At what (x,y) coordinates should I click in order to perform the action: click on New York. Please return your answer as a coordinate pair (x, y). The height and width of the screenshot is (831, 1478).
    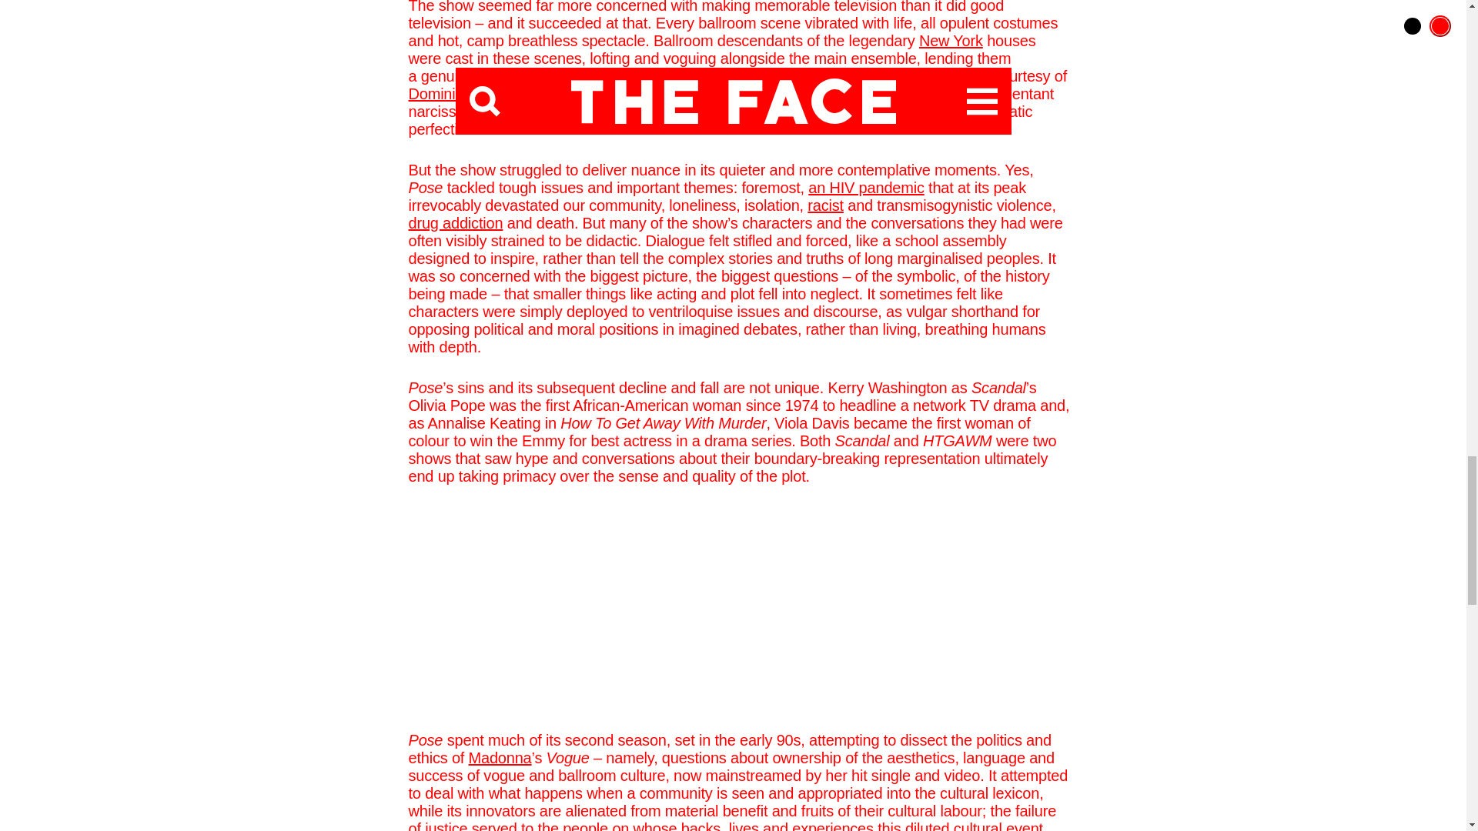
    Looking at the image, I should click on (951, 40).